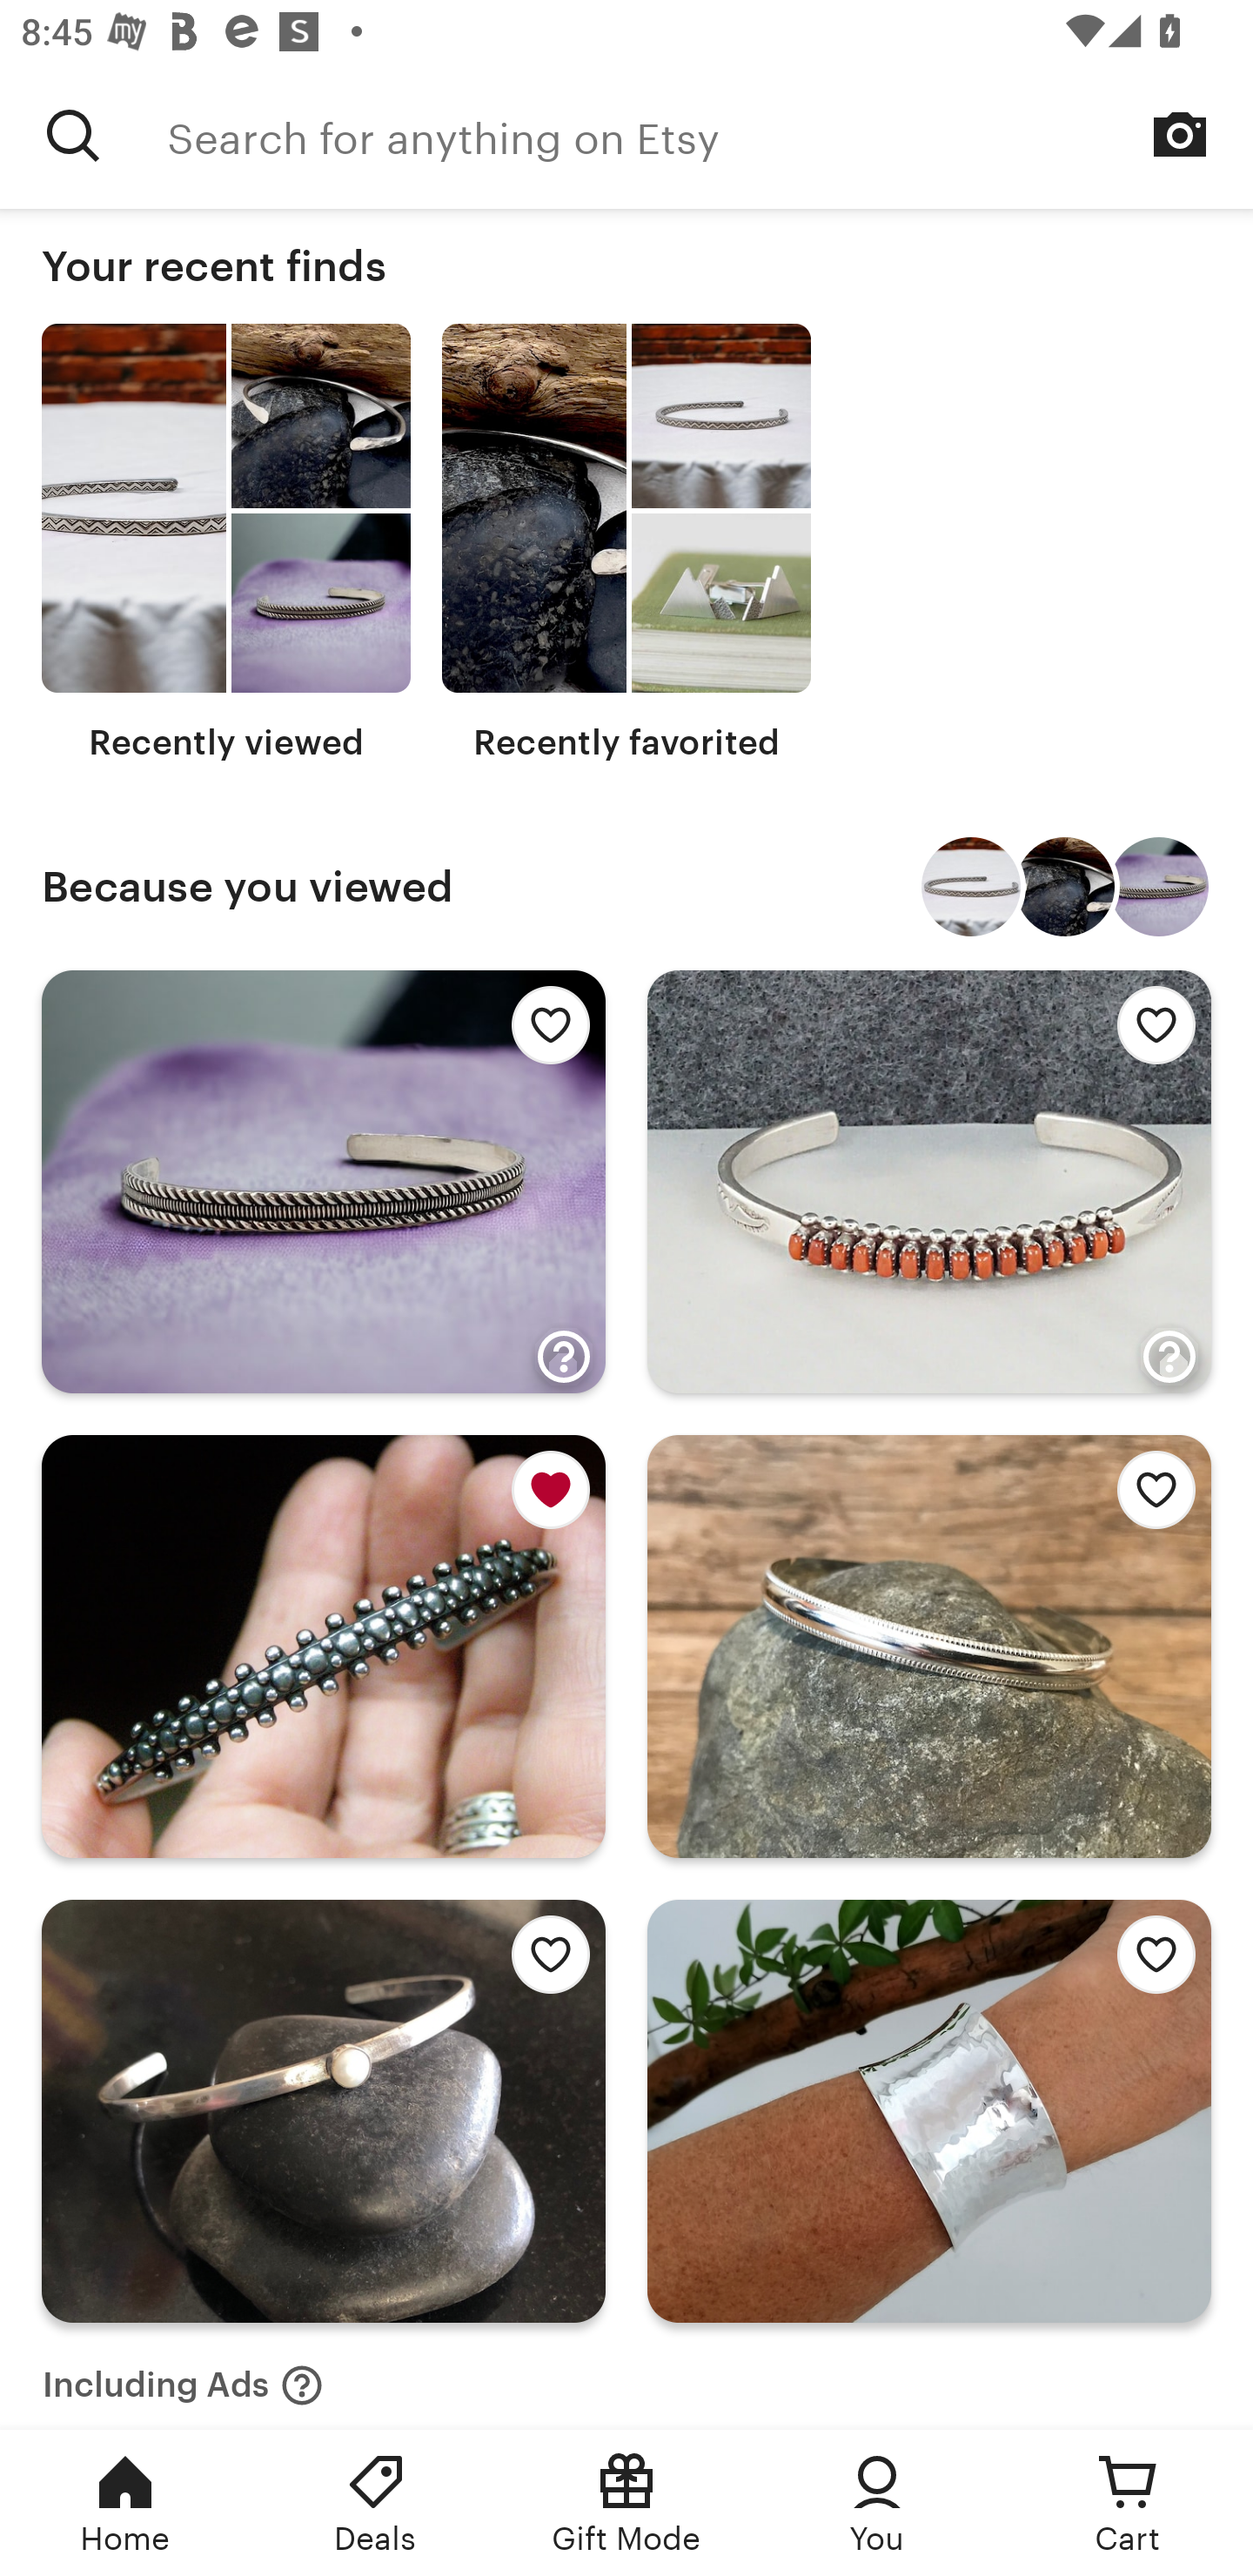 Image resolution: width=1253 pixels, height=2576 pixels. Describe the element at coordinates (1180, 134) in the screenshot. I see `Search by image` at that location.